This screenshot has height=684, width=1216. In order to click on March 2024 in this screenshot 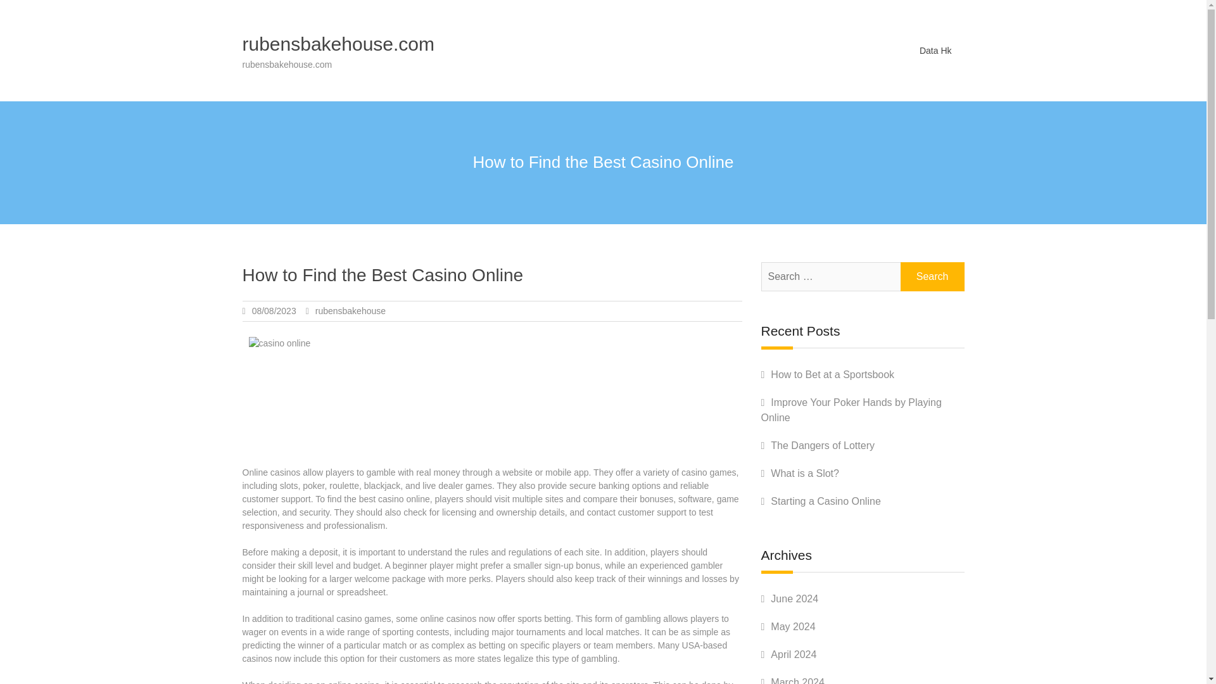, I will do `click(797, 680)`.